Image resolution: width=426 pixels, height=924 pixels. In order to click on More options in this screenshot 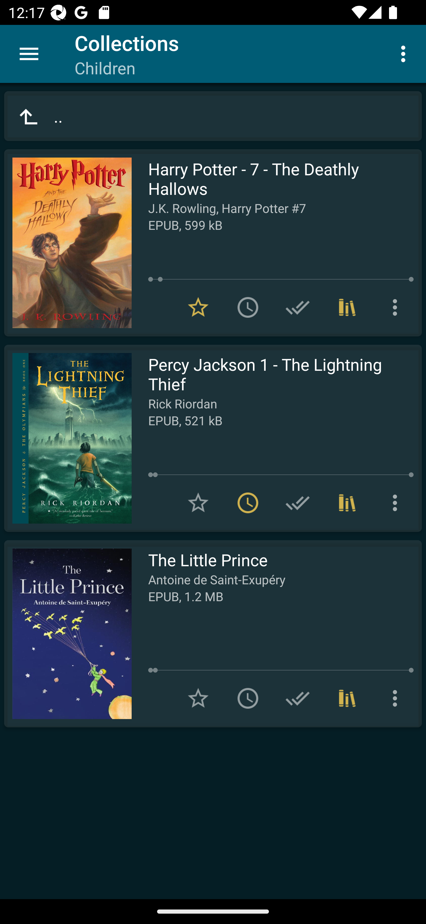, I will do `click(397, 503)`.